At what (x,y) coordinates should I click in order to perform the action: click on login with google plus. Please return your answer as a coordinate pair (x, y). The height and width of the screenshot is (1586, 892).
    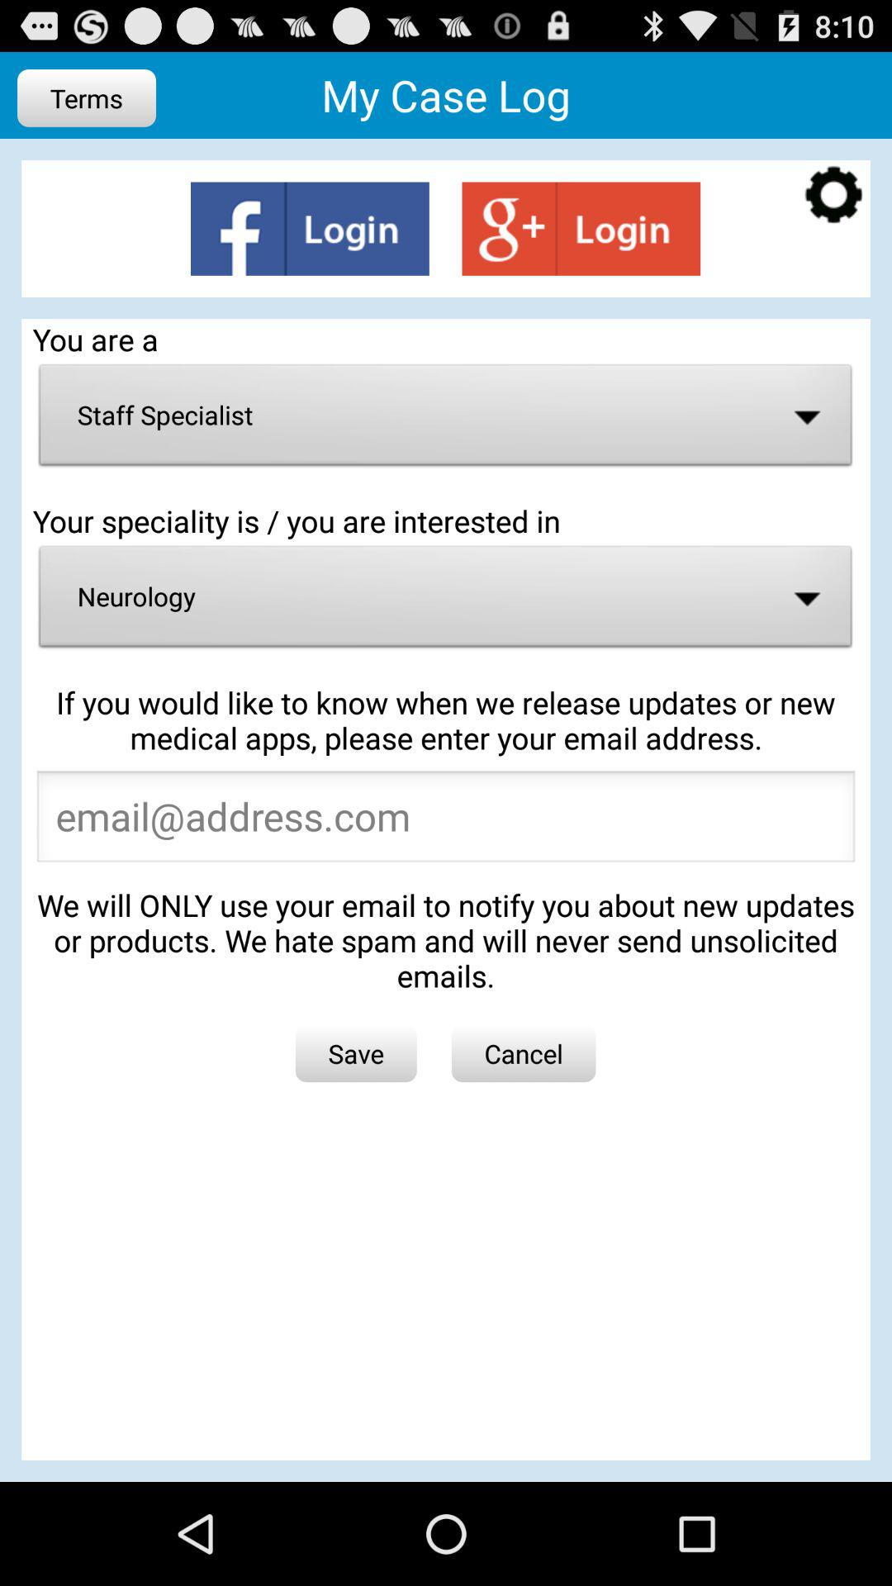
    Looking at the image, I should click on (581, 228).